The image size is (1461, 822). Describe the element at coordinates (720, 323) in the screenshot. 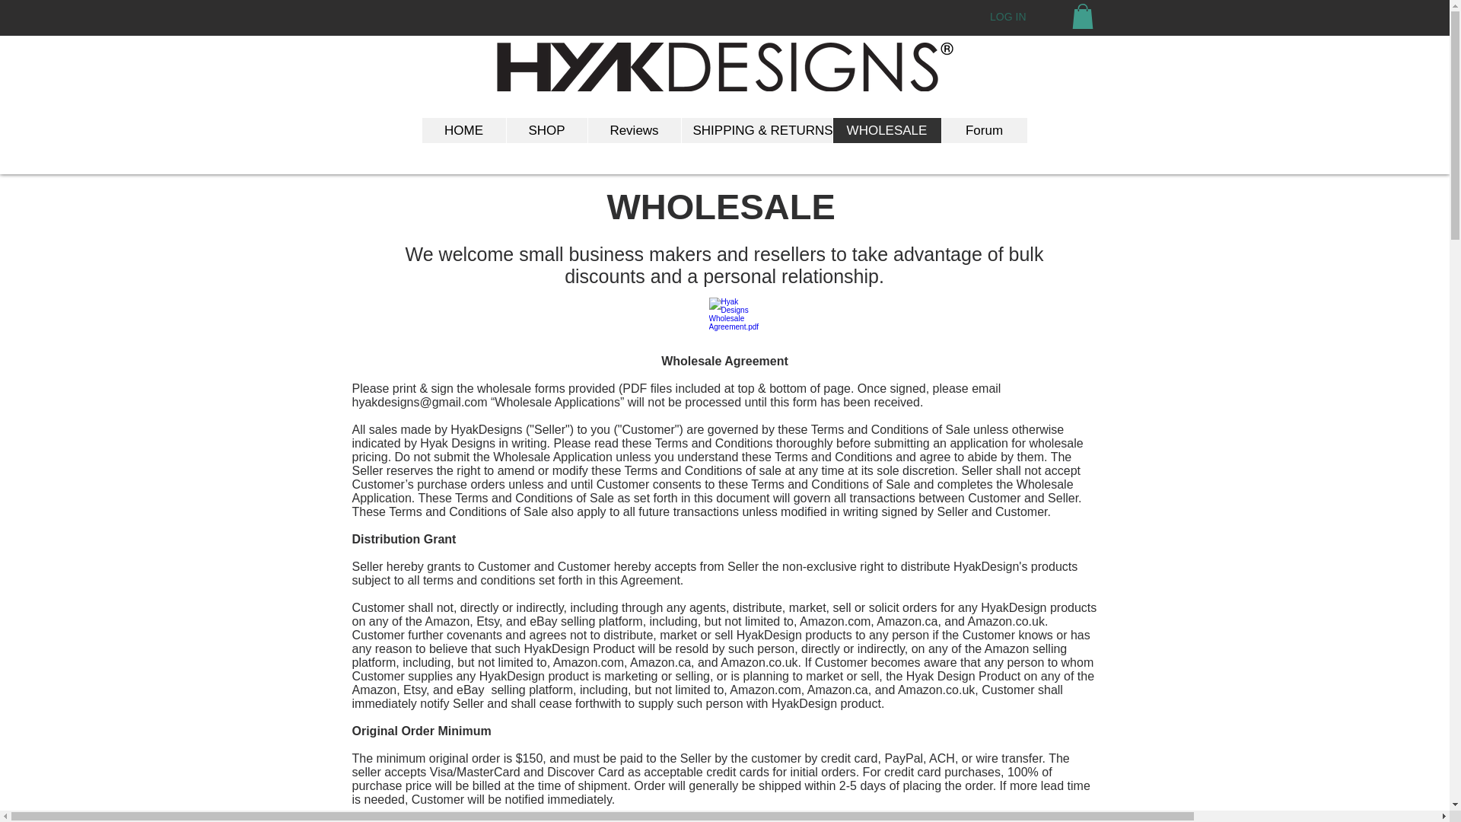

I see `Hyak Designs Wholesale Agreement.pdf` at that location.